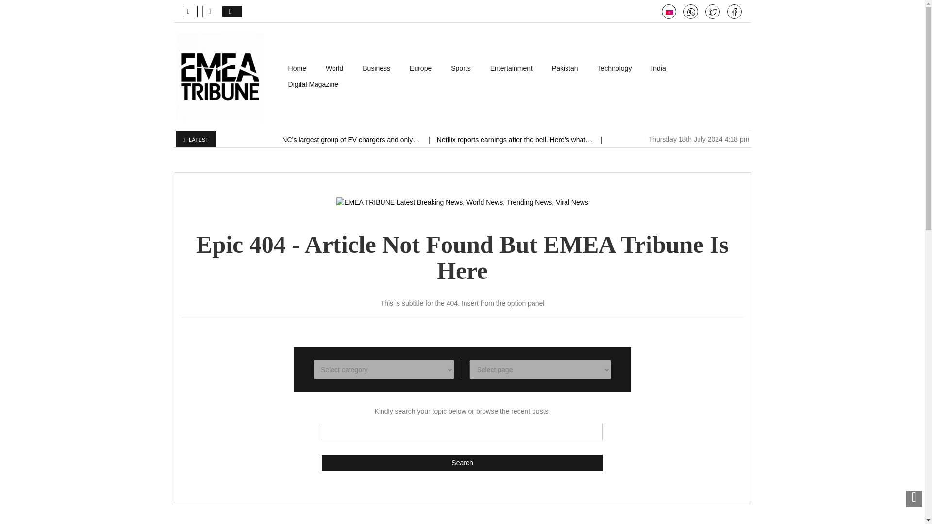 This screenshot has width=932, height=524. Describe the element at coordinates (376, 68) in the screenshot. I see `Business` at that location.